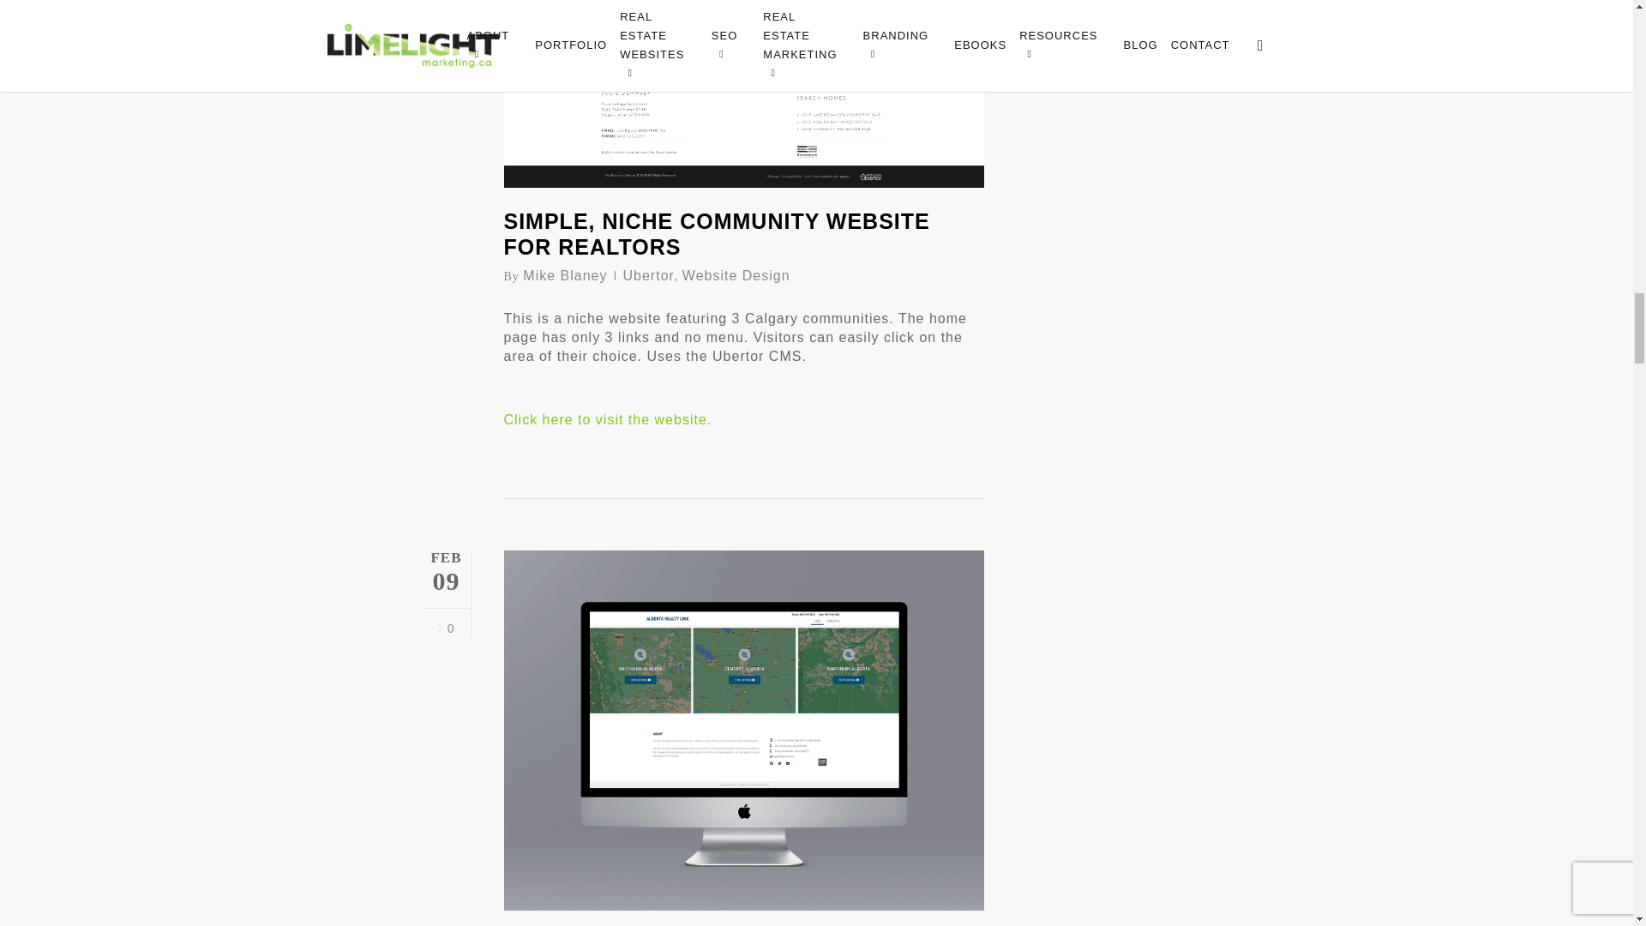  Describe the element at coordinates (446, 628) in the screenshot. I see `Love this` at that location.